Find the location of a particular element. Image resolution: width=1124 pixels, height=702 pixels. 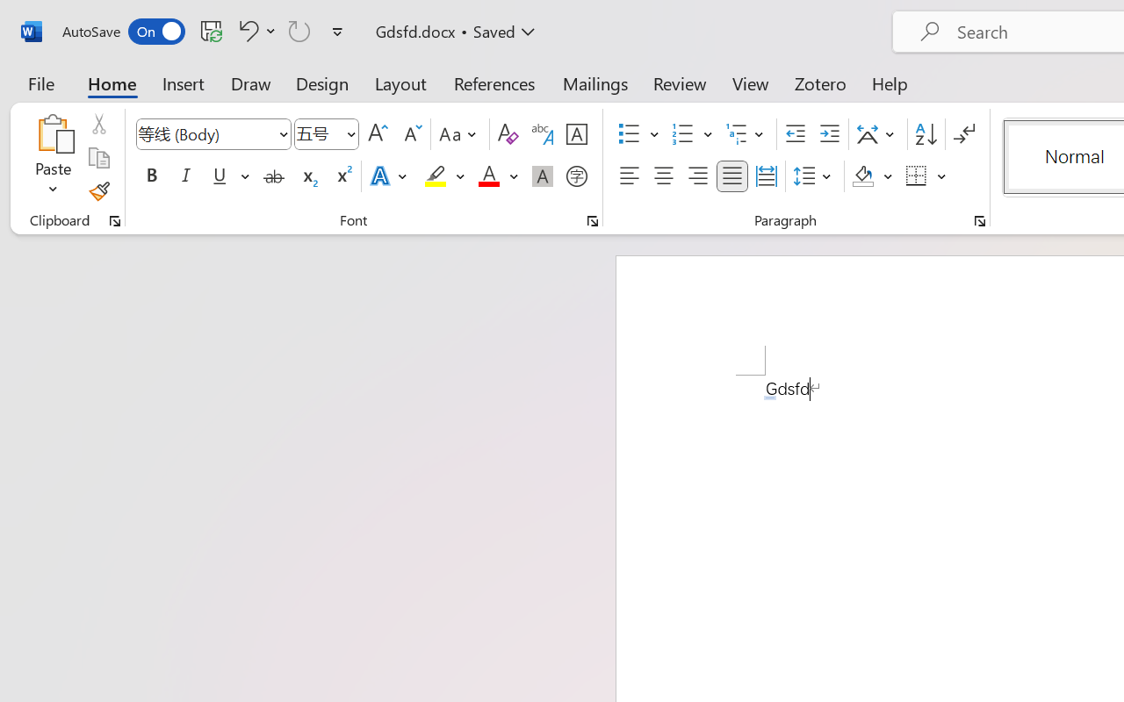

Strikethrough is located at coordinates (274, 176).